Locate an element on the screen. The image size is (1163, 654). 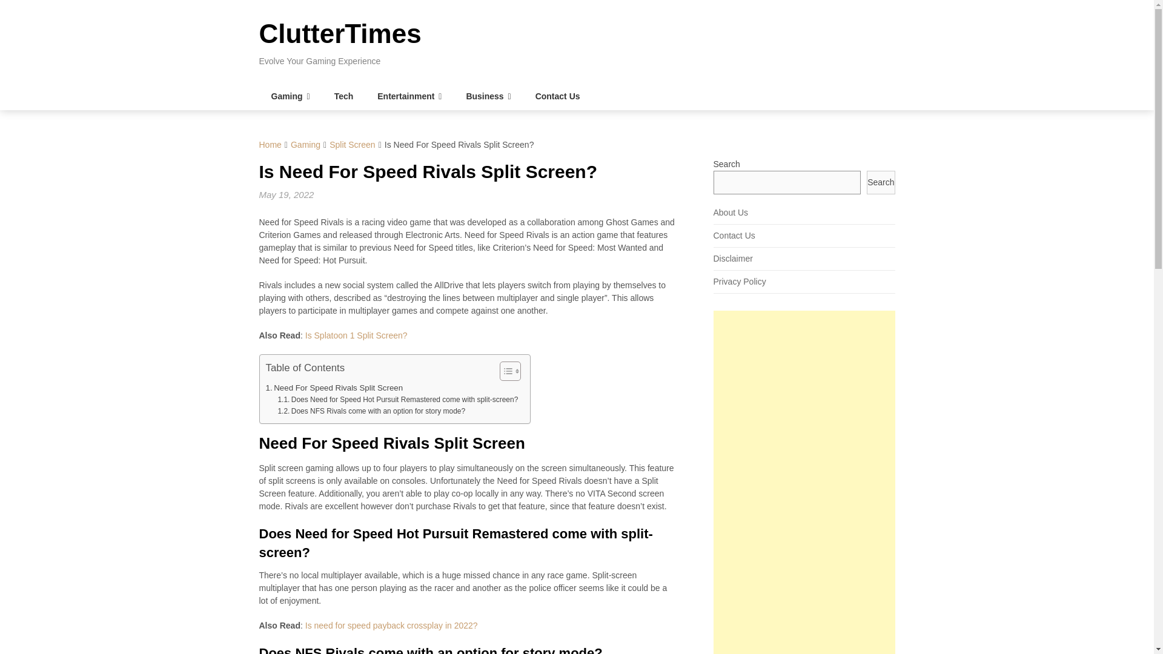
Gaming is located at coordinates (291, 97).